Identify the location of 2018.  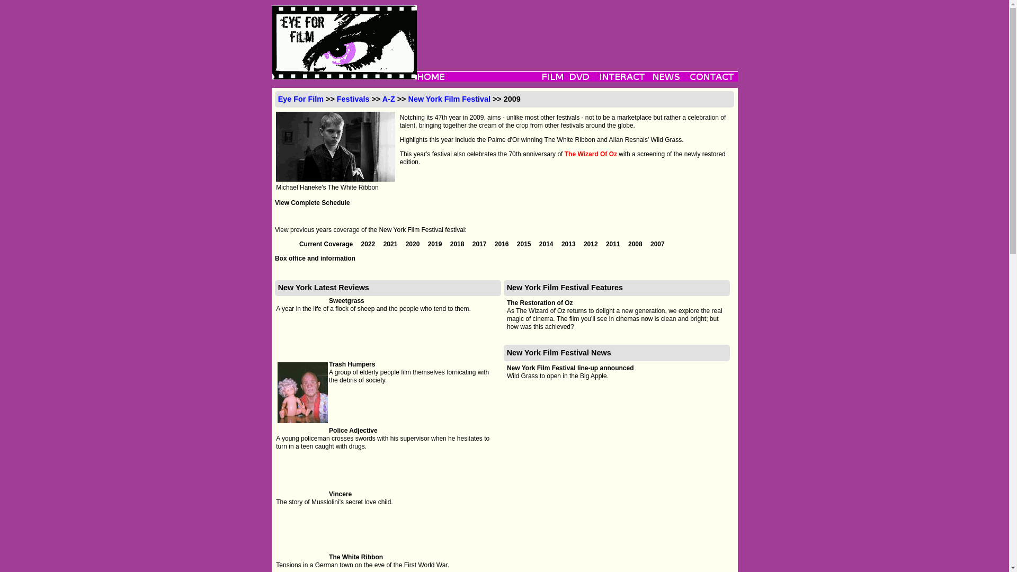
(458, 244).